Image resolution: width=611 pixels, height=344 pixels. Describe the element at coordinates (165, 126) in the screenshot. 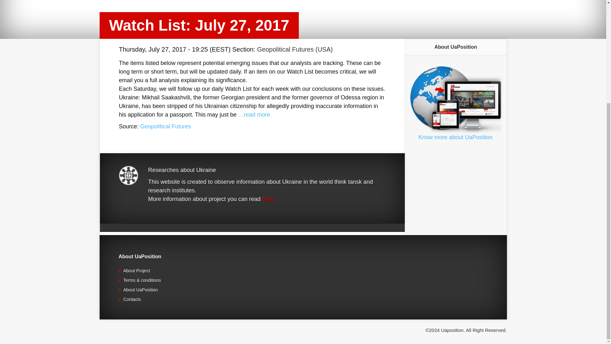

I see `Watch List: July 27, 2017` at that location.